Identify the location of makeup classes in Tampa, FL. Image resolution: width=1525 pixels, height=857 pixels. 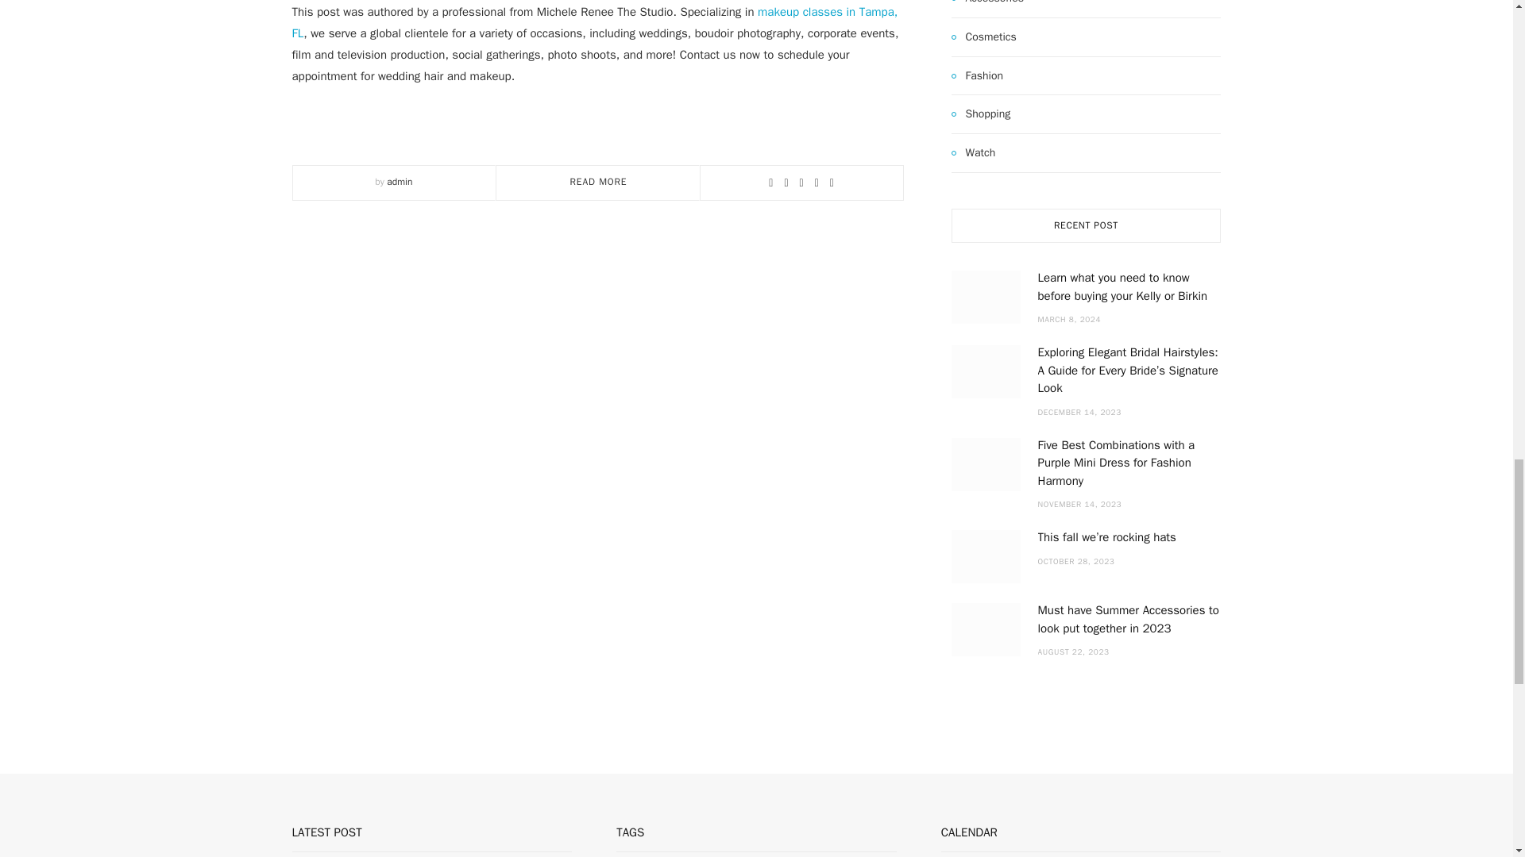
(595, 22).